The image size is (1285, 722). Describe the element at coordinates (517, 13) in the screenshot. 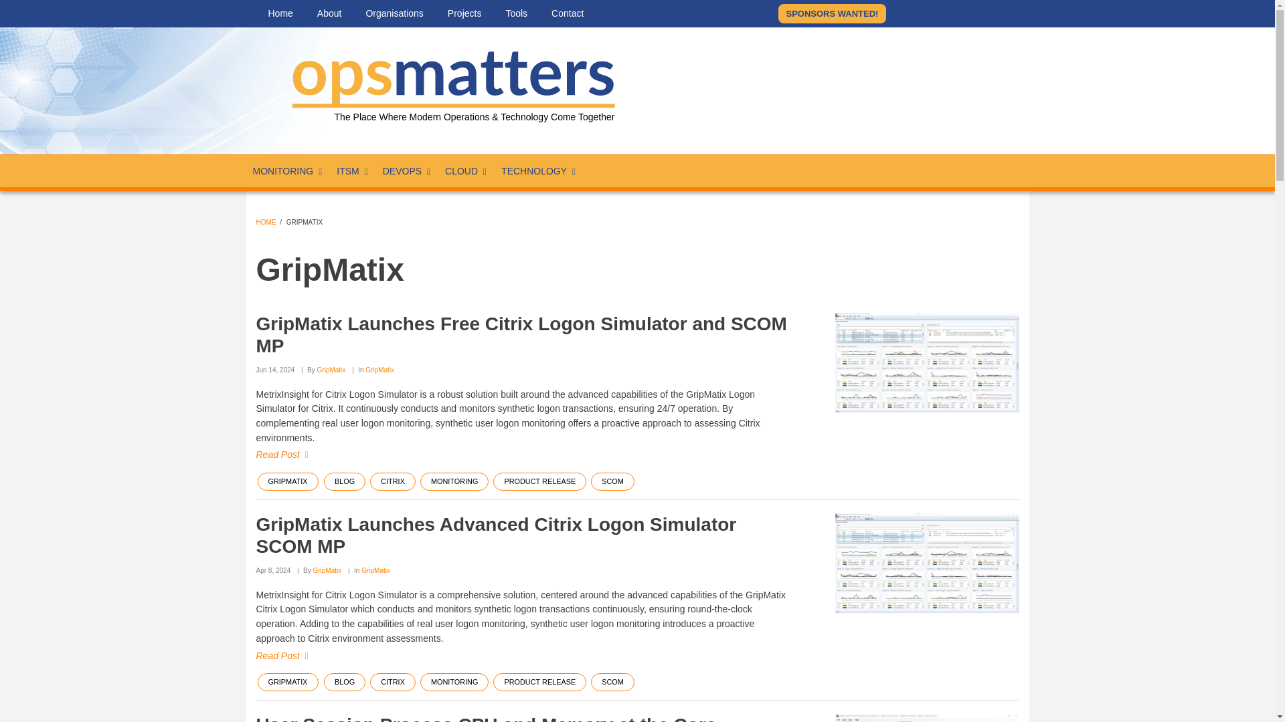

I see `Tools` at that location.